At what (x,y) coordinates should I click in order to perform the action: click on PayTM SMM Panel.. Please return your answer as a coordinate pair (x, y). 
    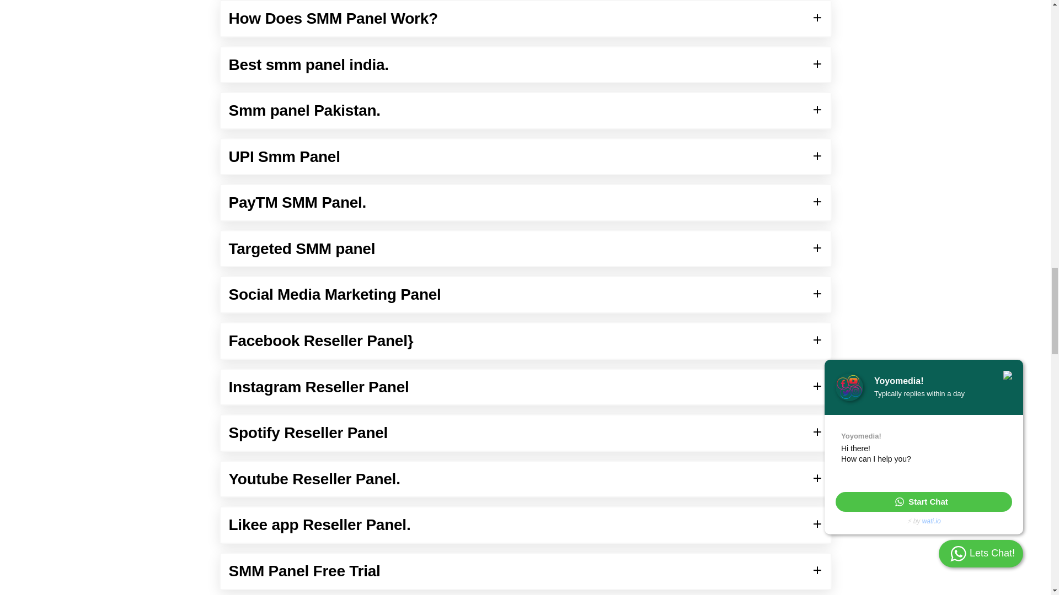
    Looking at the image, I should click on (525, 202).